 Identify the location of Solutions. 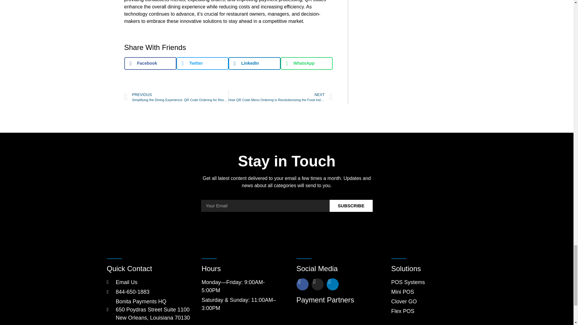
(334, 269).